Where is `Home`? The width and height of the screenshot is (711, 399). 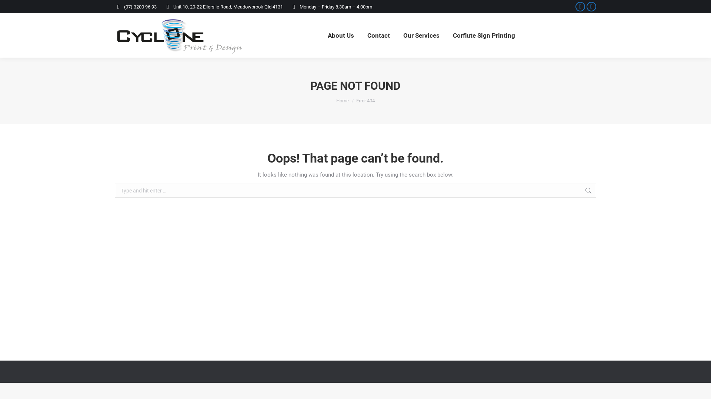 Home is located at coordinates (343, 100).